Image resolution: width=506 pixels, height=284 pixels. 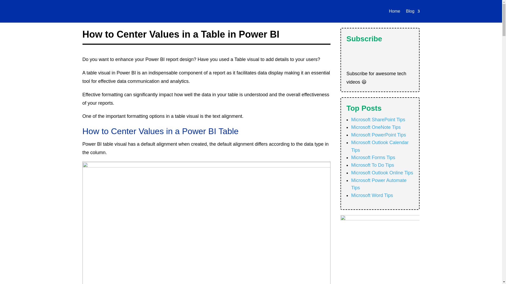 What do you see at coordinates (372, 195) in the screenshot?
I see `Microsoft Word Tips` at bounding box center [372, 195].